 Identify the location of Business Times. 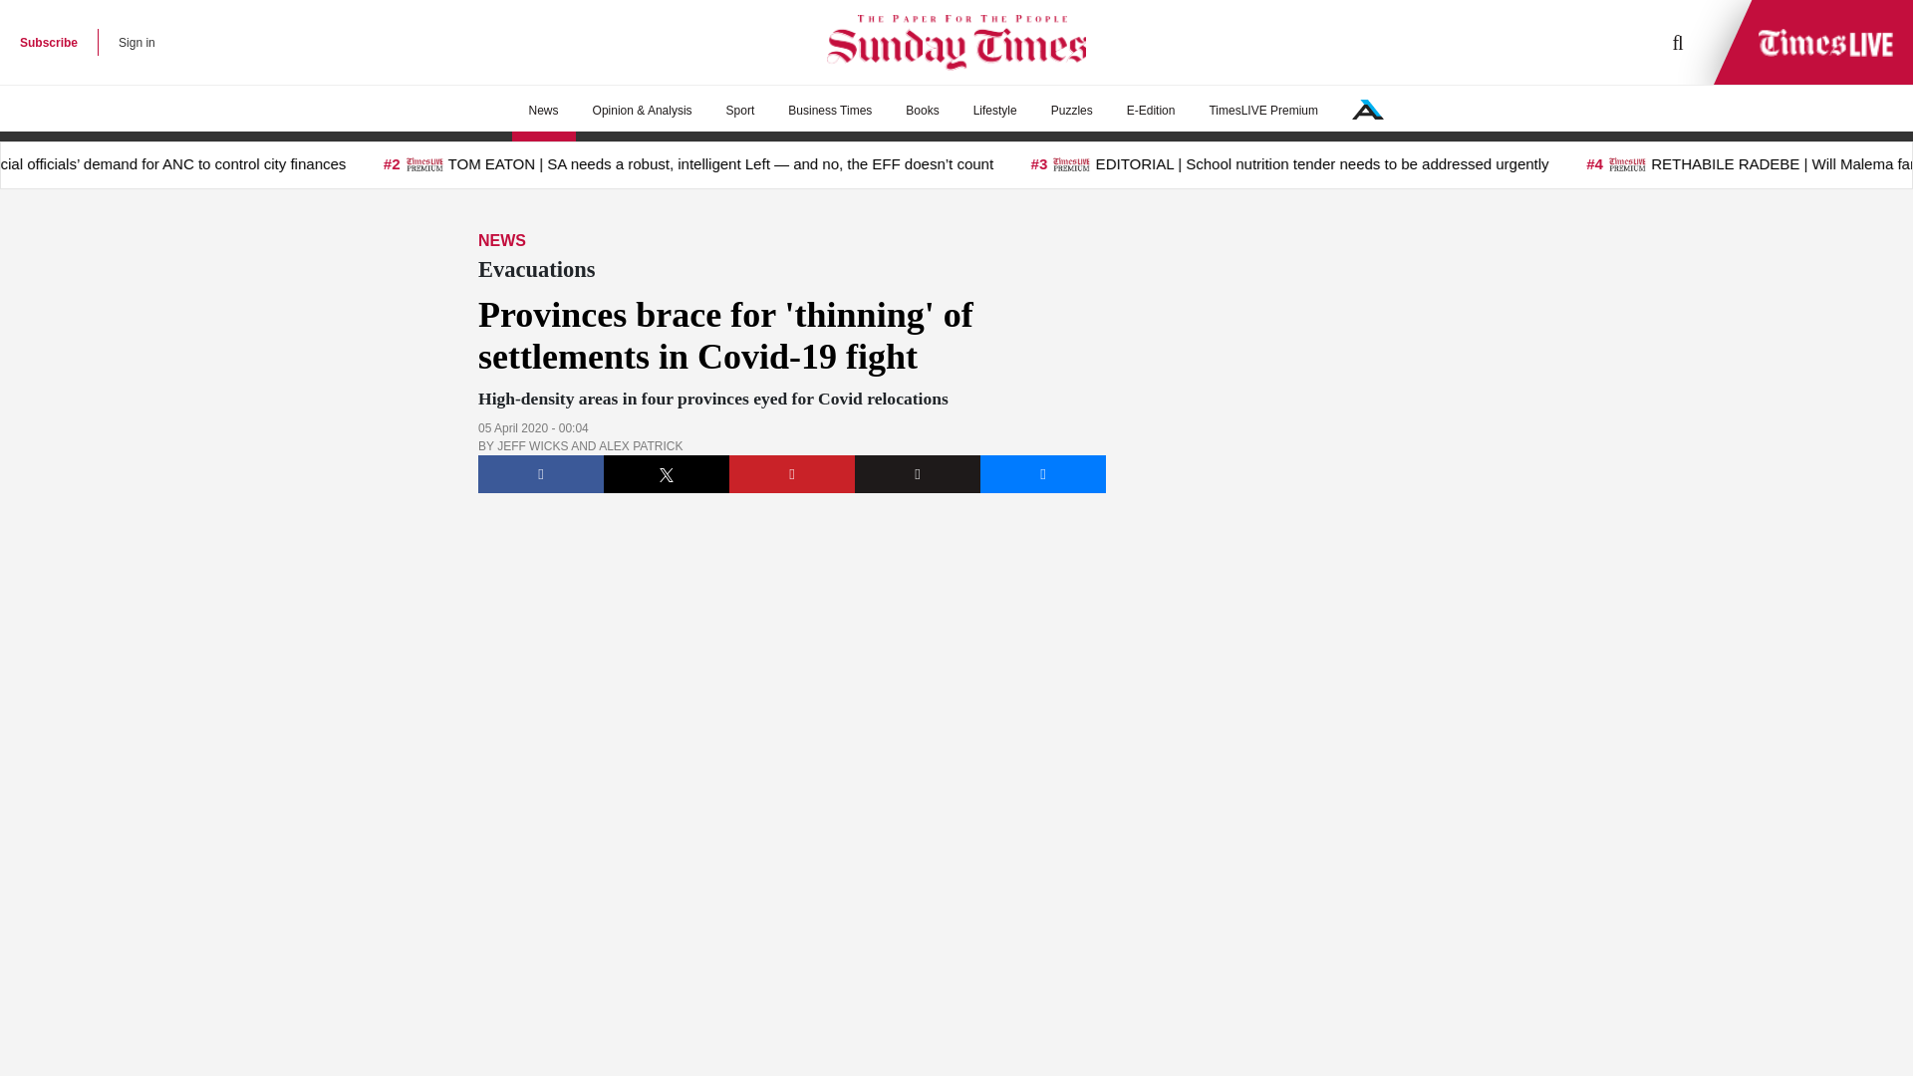
(829, 111).